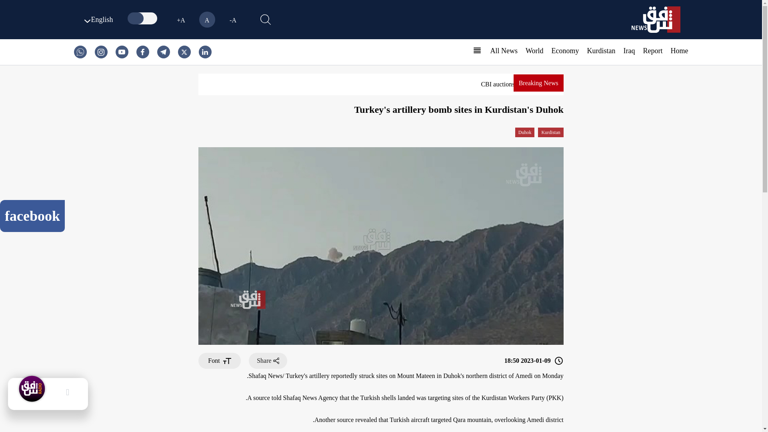  Describe the element at coordinates (504, 50) in the screenshot. I see `All News` at that location.